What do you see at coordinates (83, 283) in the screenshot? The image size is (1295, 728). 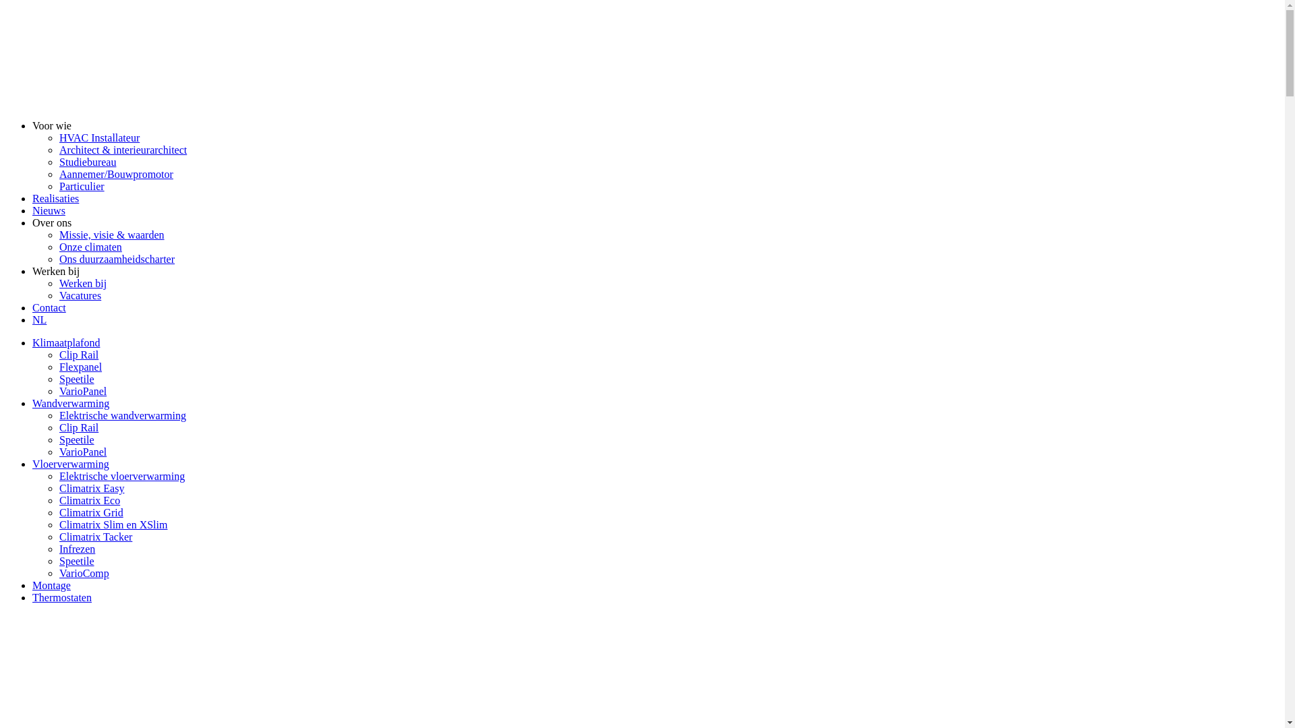 I see `Werken bij` at bounding box center [83, 283].